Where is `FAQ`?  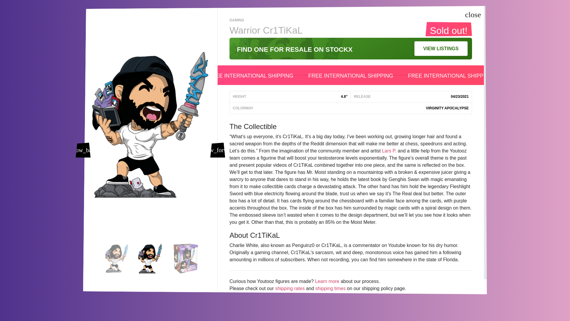 FAQ is located at coordinates (362, 248).